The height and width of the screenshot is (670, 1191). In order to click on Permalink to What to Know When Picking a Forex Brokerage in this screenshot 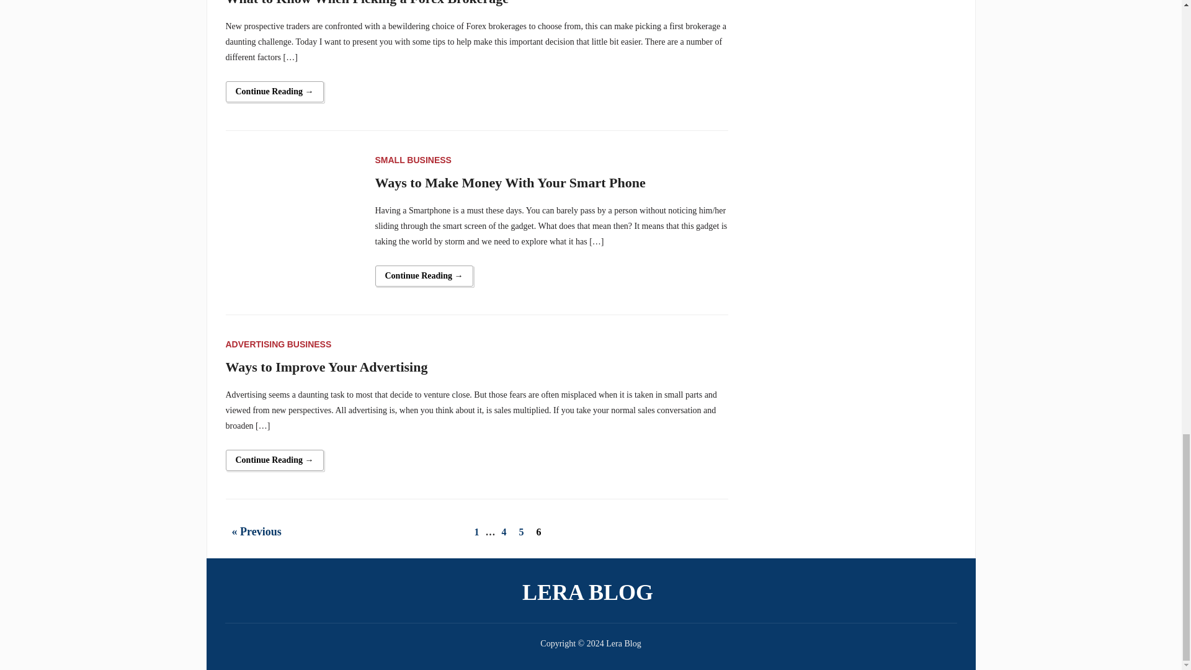, I will do `click(275, 92)`.